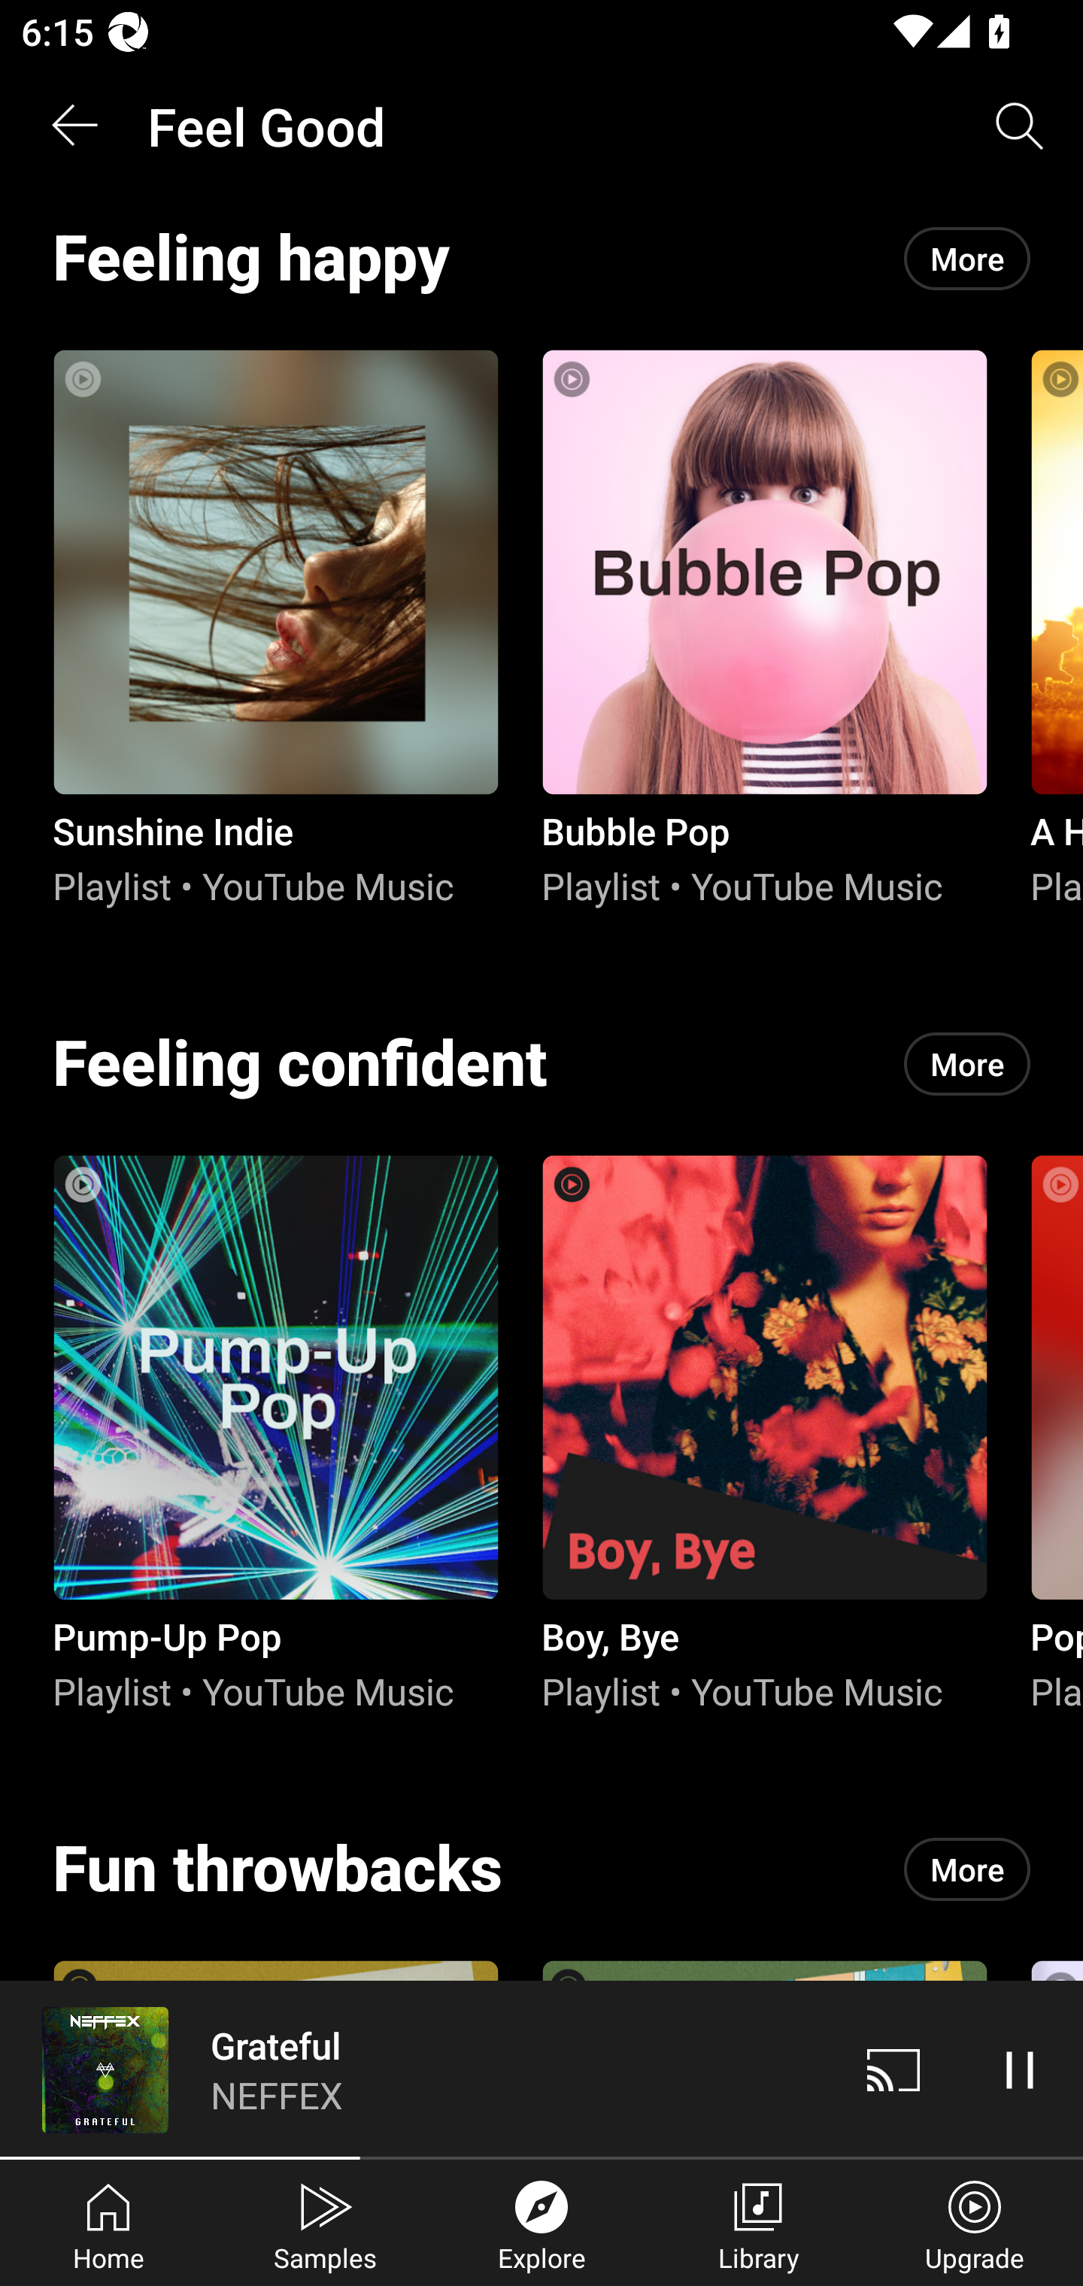  What do you see at coordinates (1020, 126) in the screenshot?
I see `Search` at bounding box center [1020, 126].